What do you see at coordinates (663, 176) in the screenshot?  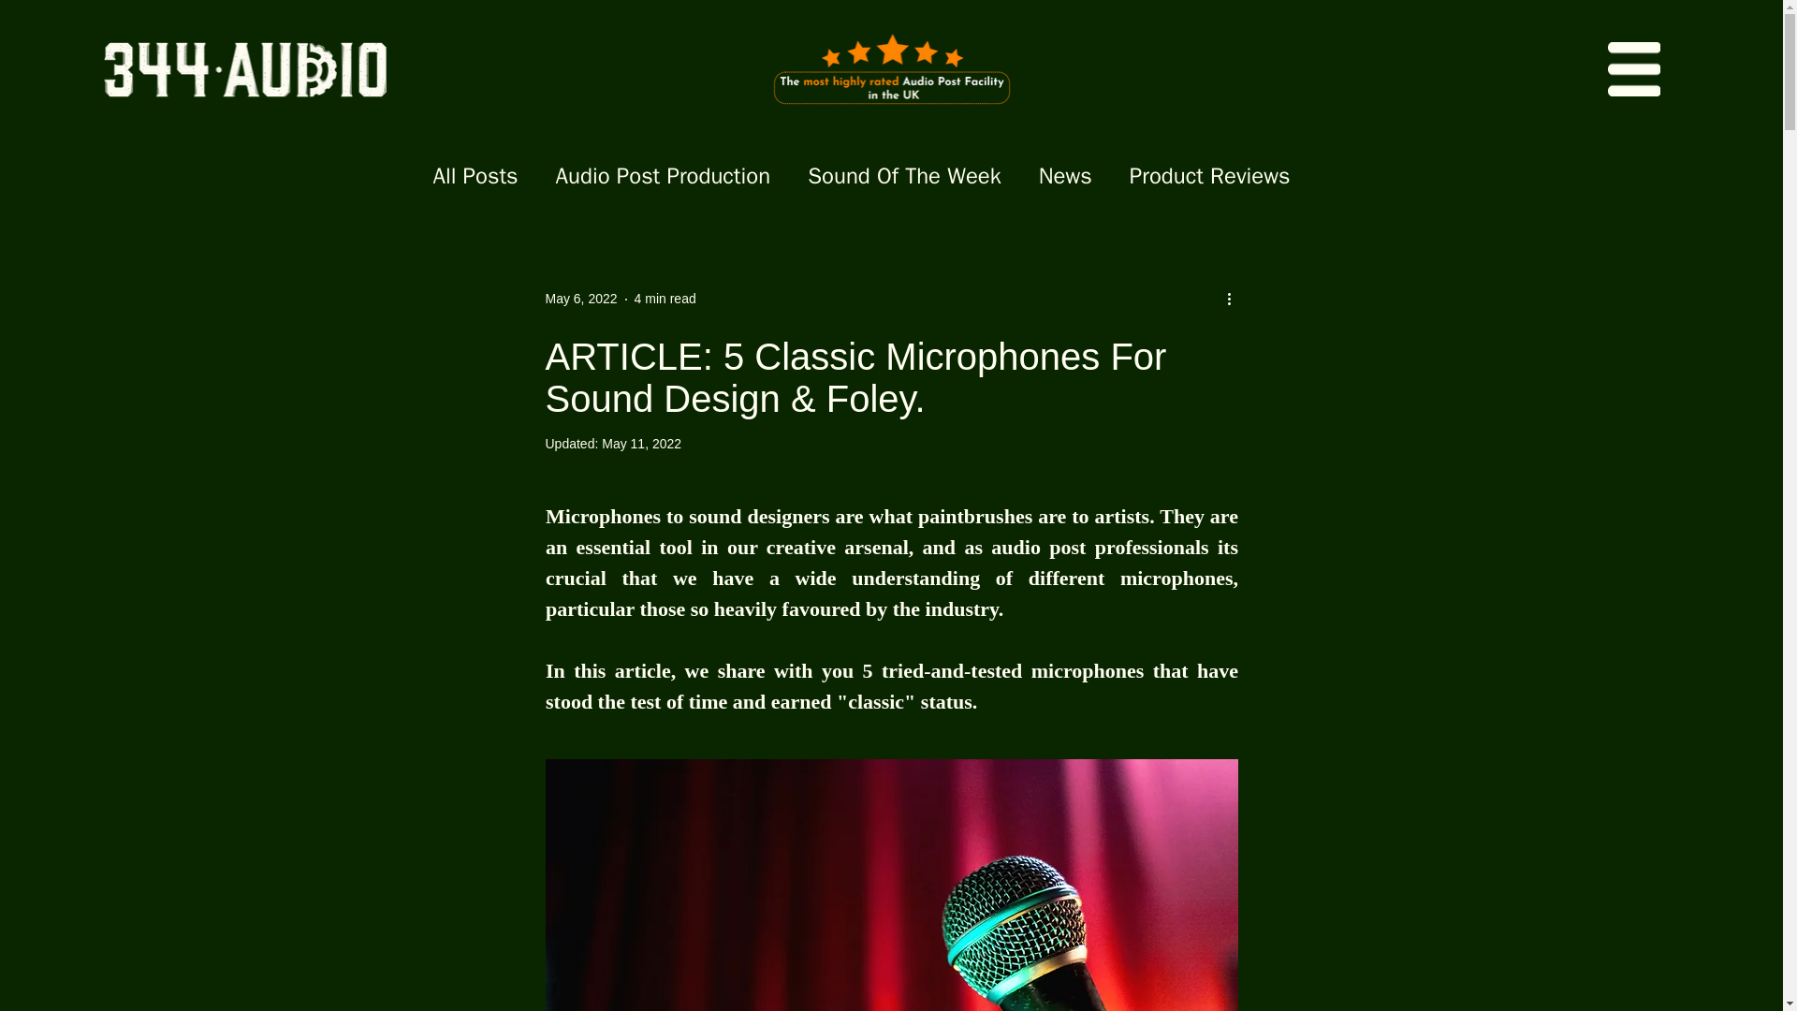 I see `Audio Post Production` at bounding box center [663, 176].